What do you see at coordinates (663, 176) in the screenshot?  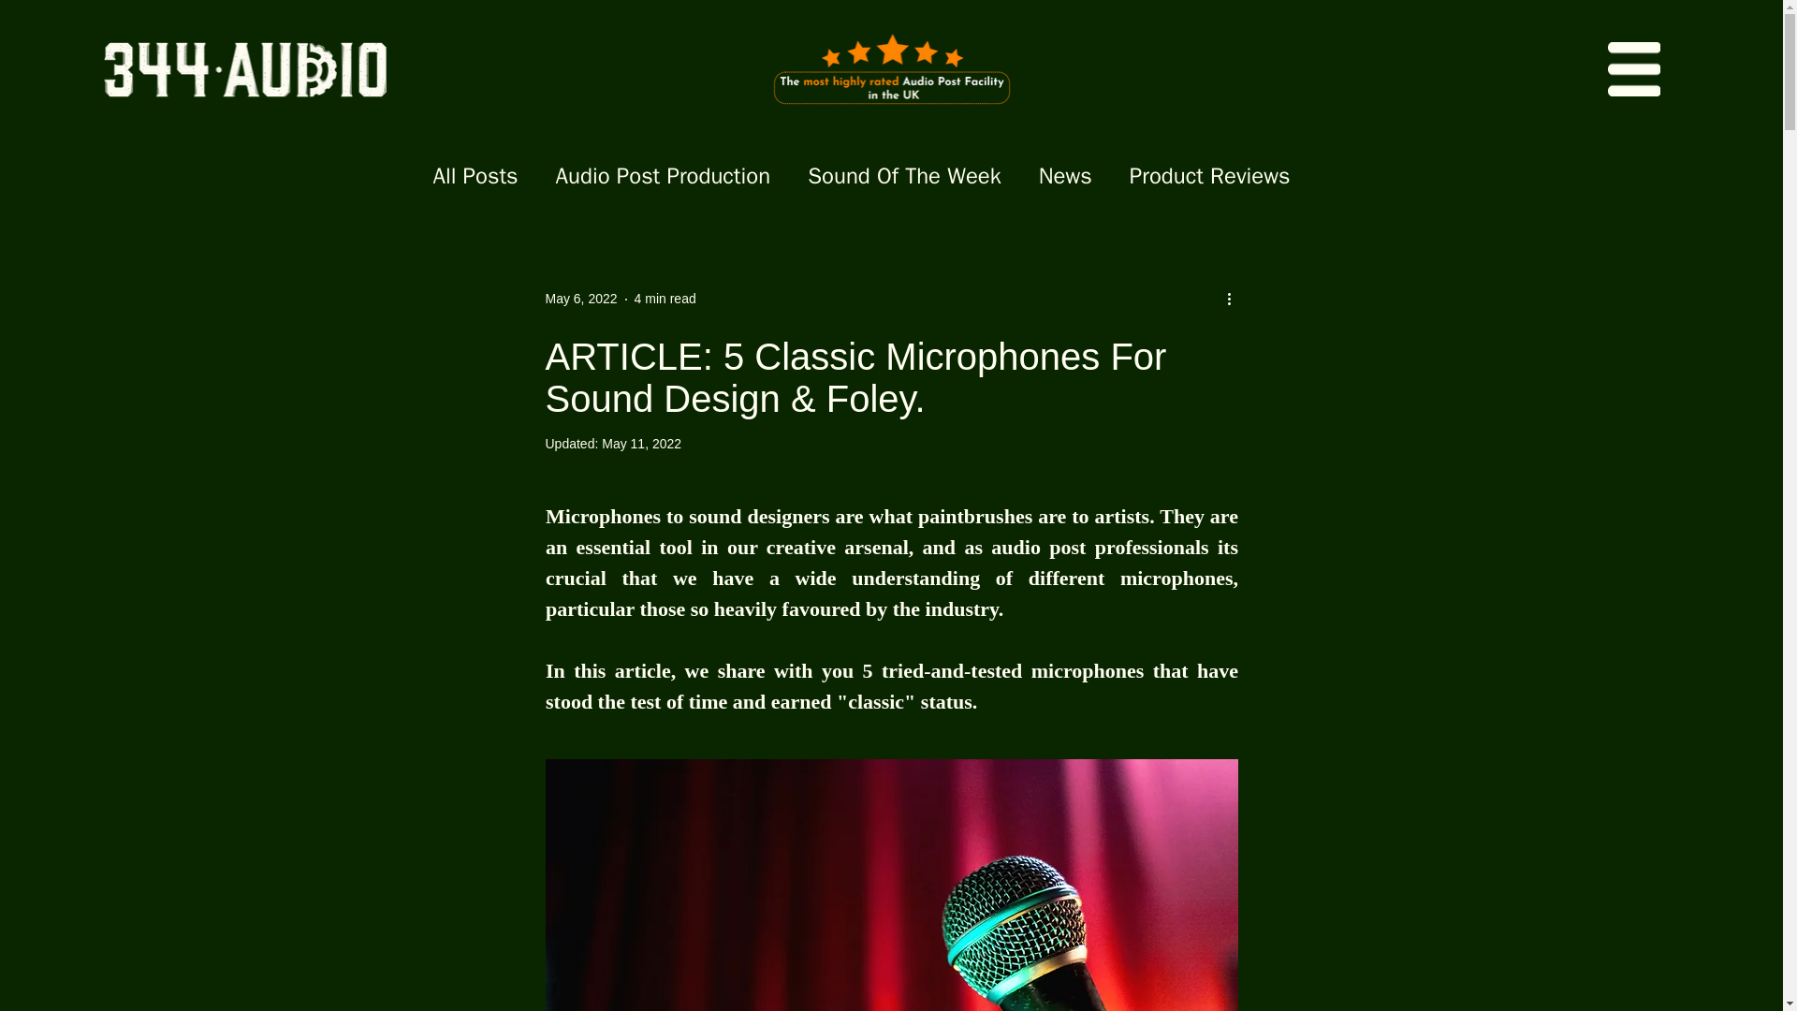 I see `Audio Post Production` at bounding box center [663, 176].